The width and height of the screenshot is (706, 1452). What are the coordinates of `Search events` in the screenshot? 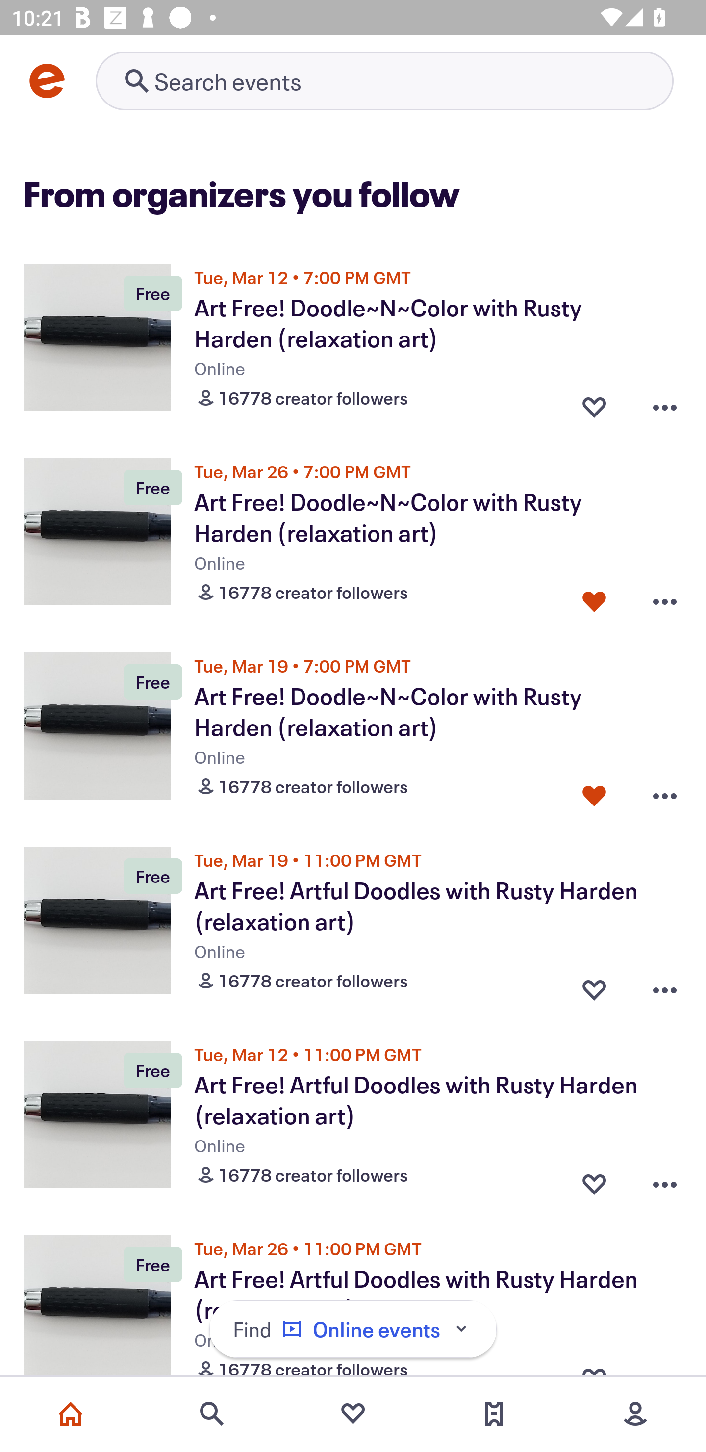 It's located at (212, 1414).